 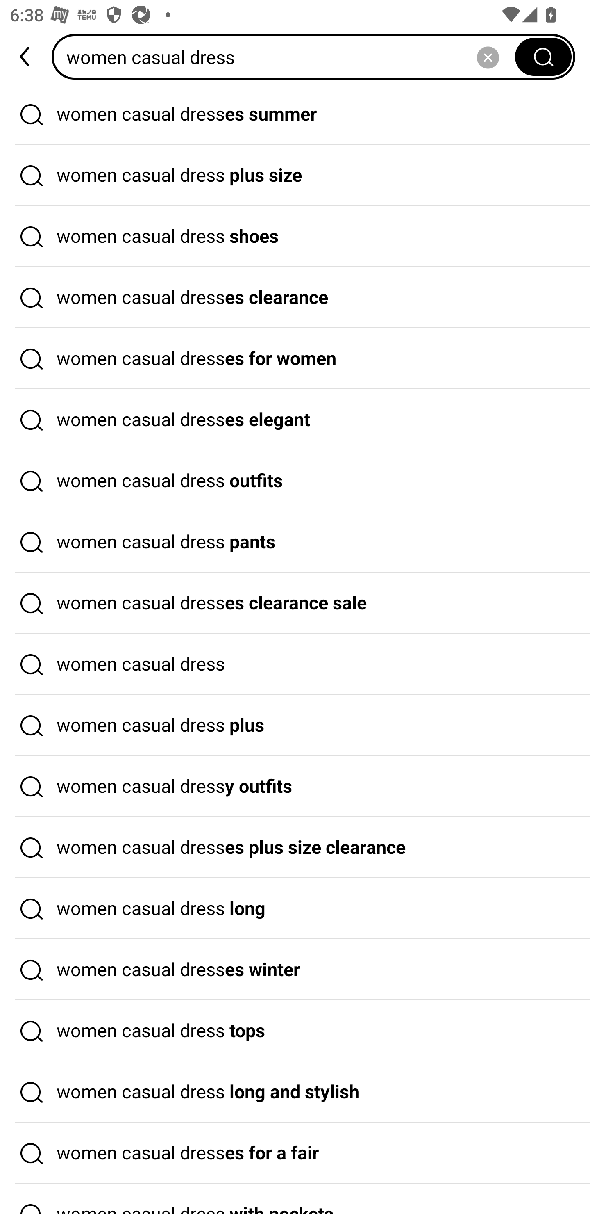 I want to click on women casual dress outfits, so click(x=295, y=481).